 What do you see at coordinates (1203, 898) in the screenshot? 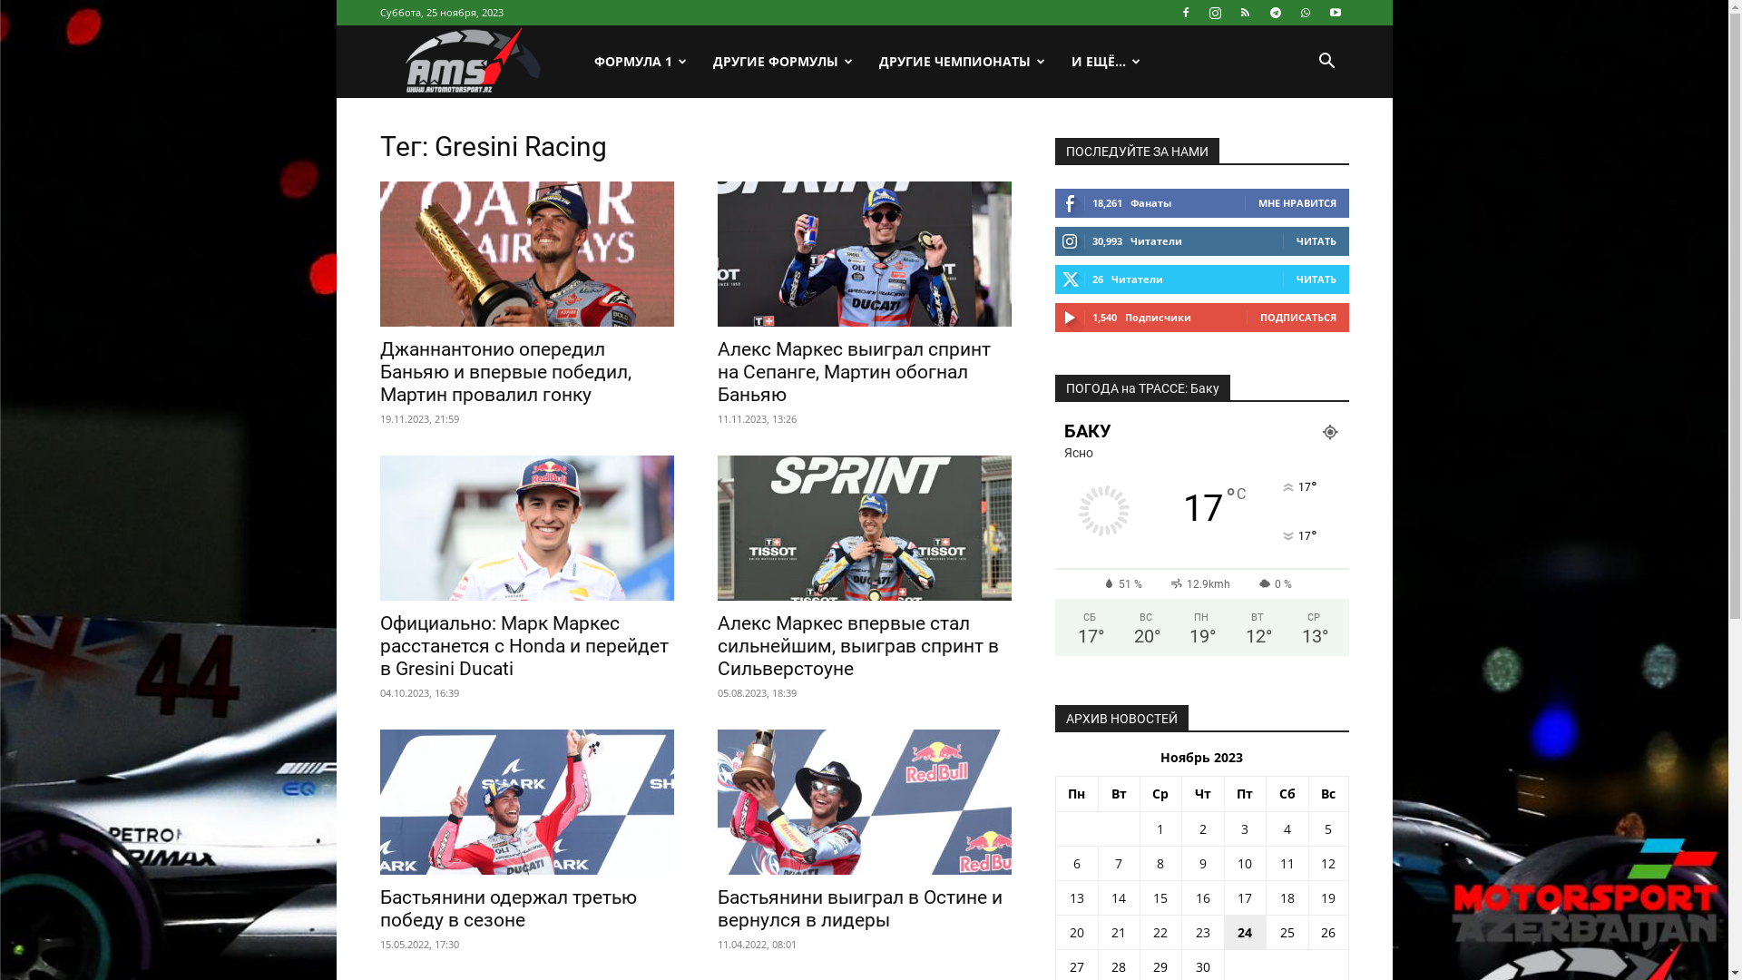
I see `16` at bounding box center [1203, 898].